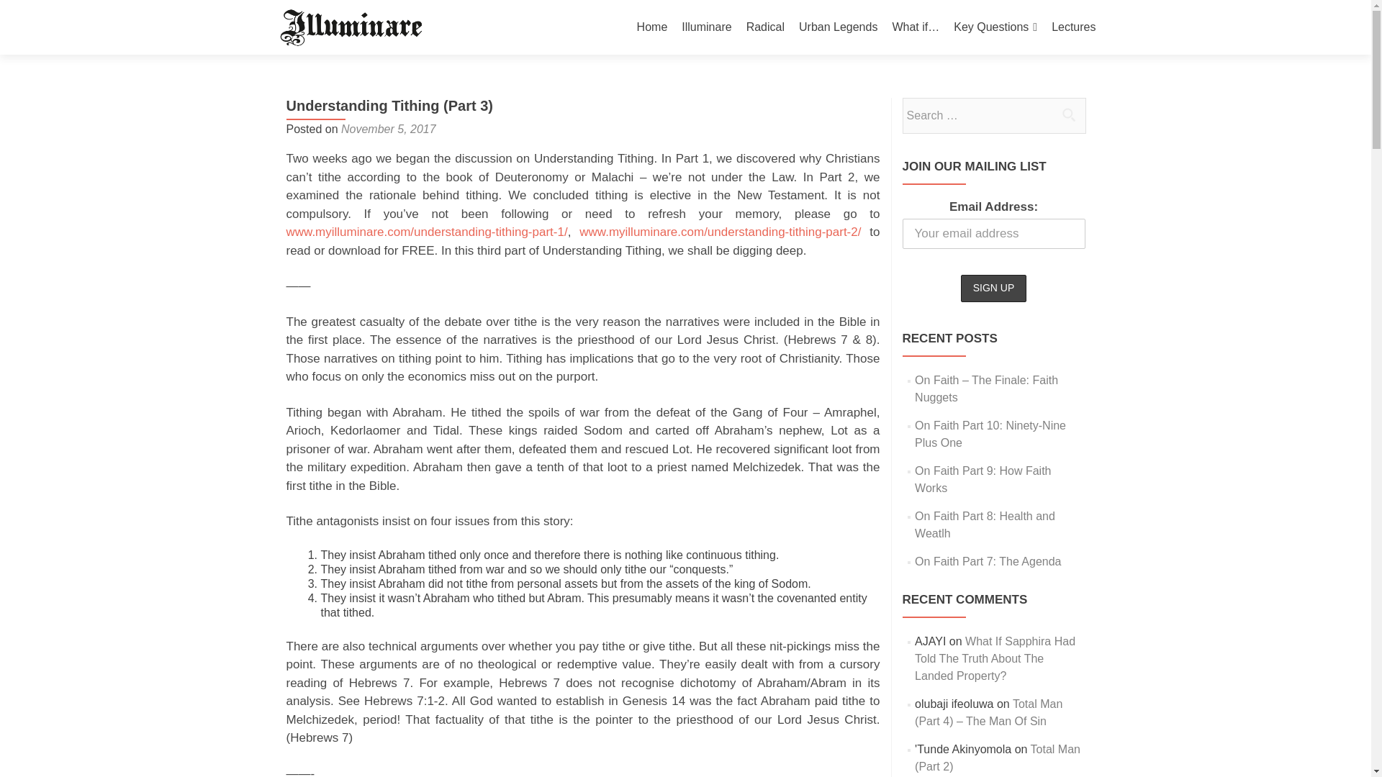  Describe the element at coordinates (1074, 27) in the screenshot. I see `Lectures` at that location.